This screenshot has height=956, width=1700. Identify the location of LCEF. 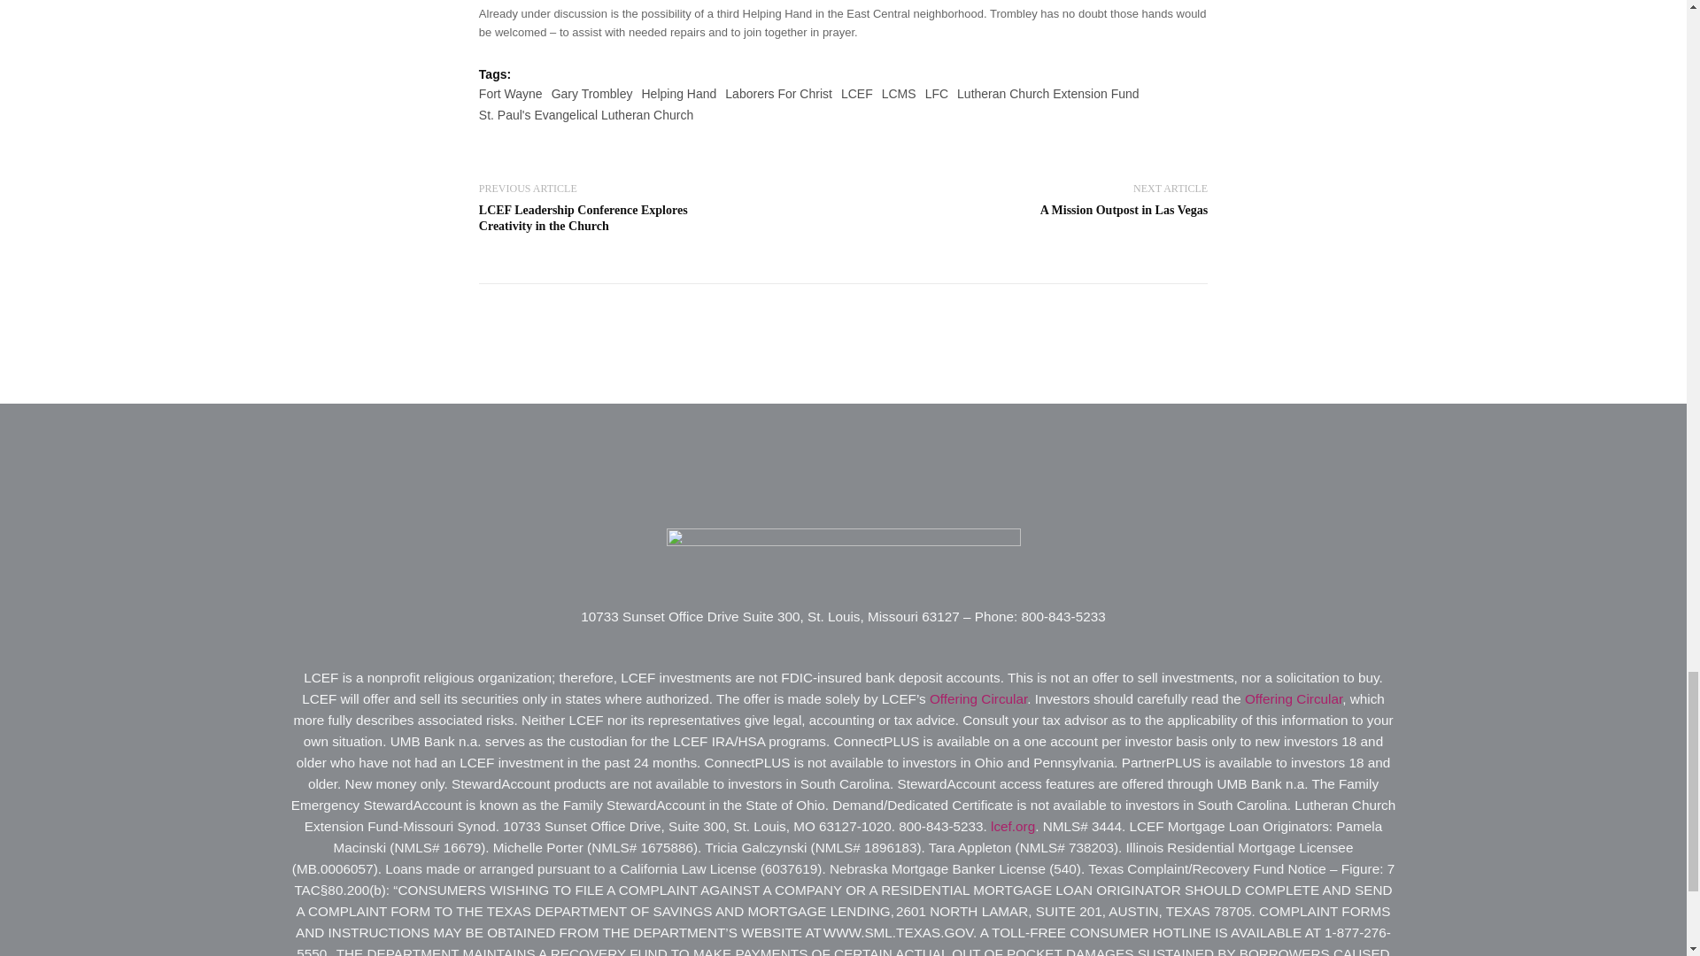
(937, 94).